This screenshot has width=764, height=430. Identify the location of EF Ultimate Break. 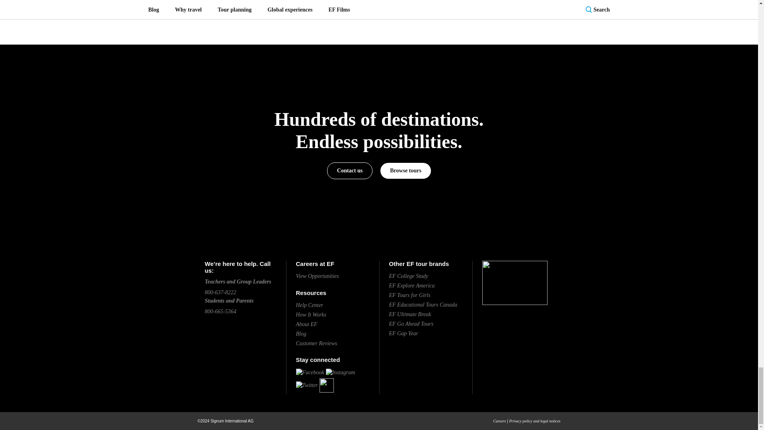
(410, 314).